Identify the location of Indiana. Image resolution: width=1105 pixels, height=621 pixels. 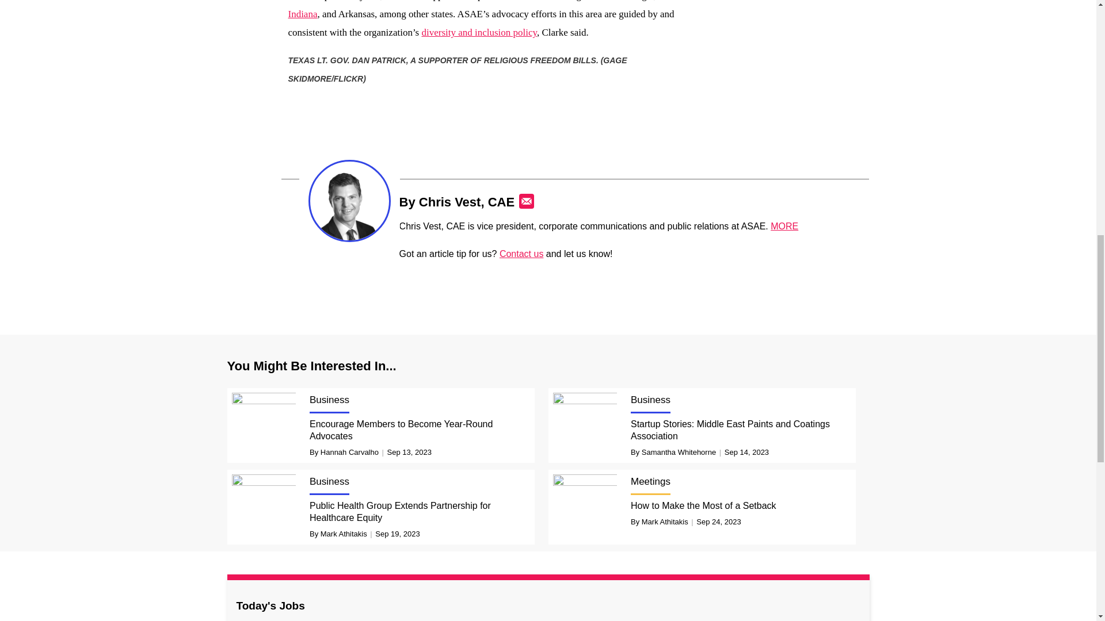
(302, 14).